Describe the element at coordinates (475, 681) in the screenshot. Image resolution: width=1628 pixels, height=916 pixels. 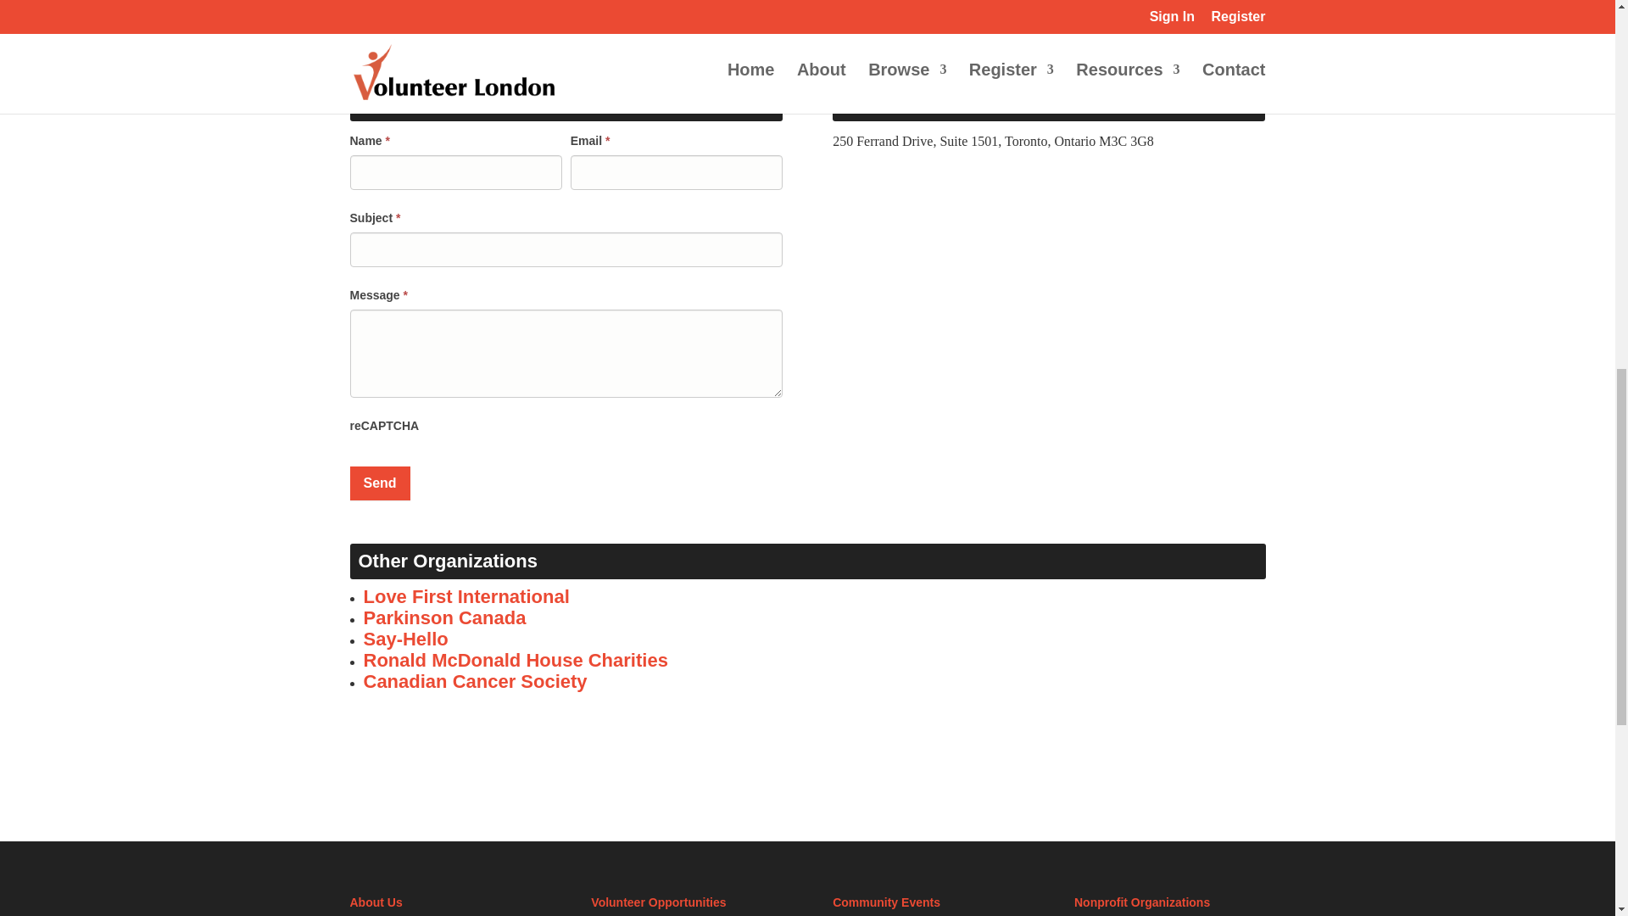
I see `Canadian Cancer Society` at that location.